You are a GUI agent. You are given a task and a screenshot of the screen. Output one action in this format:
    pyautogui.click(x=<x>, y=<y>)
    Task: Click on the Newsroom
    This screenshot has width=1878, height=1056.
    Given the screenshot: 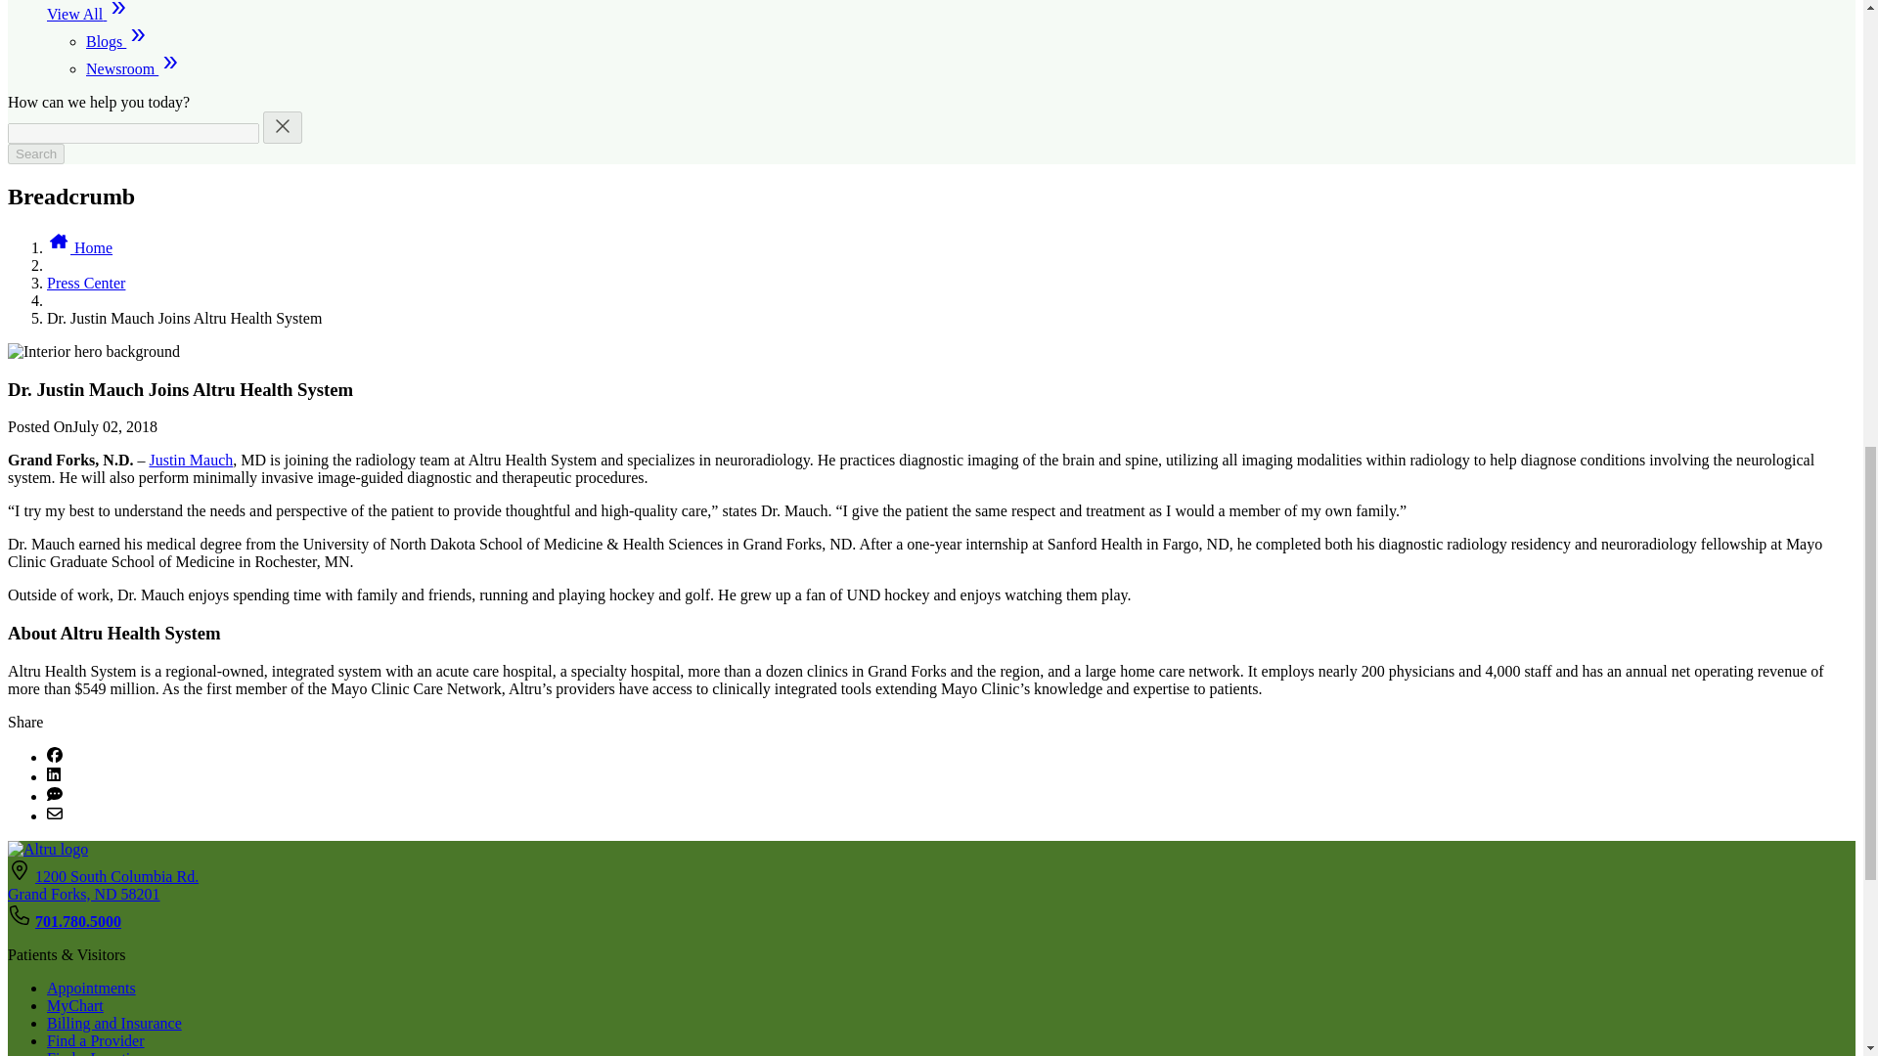 What is the action you would take?
    pyautogui.click(x=134, y=68)
    